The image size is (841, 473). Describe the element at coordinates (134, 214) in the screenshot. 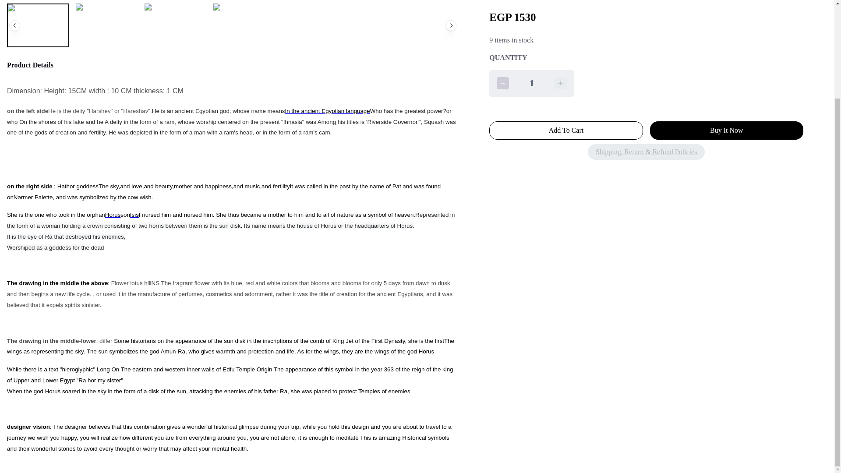

I see `Isis` at that location.